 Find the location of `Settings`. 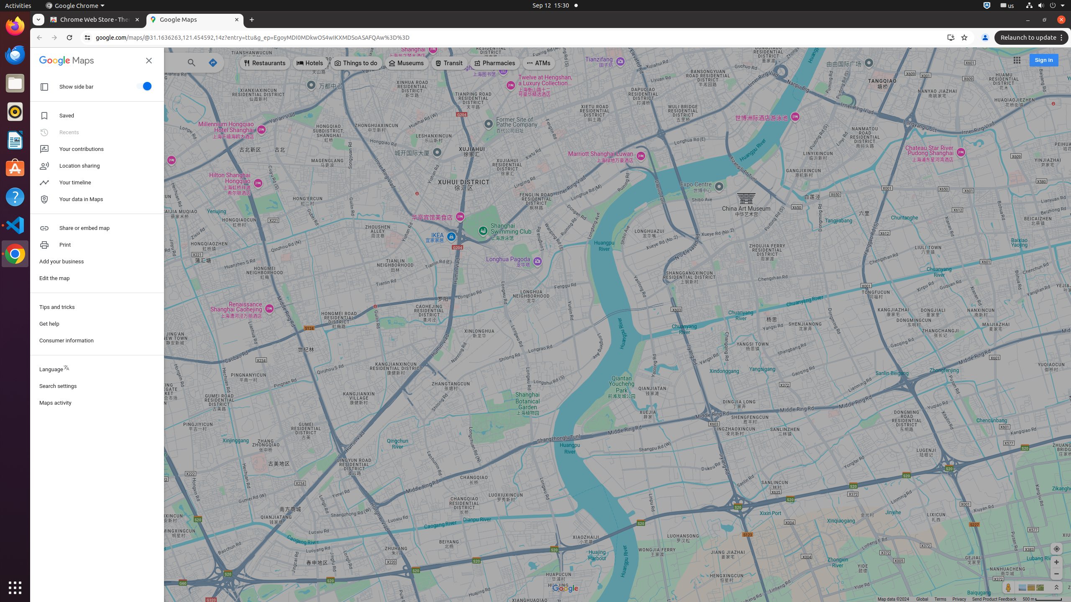

Settings is located at coordinates (97, 325).